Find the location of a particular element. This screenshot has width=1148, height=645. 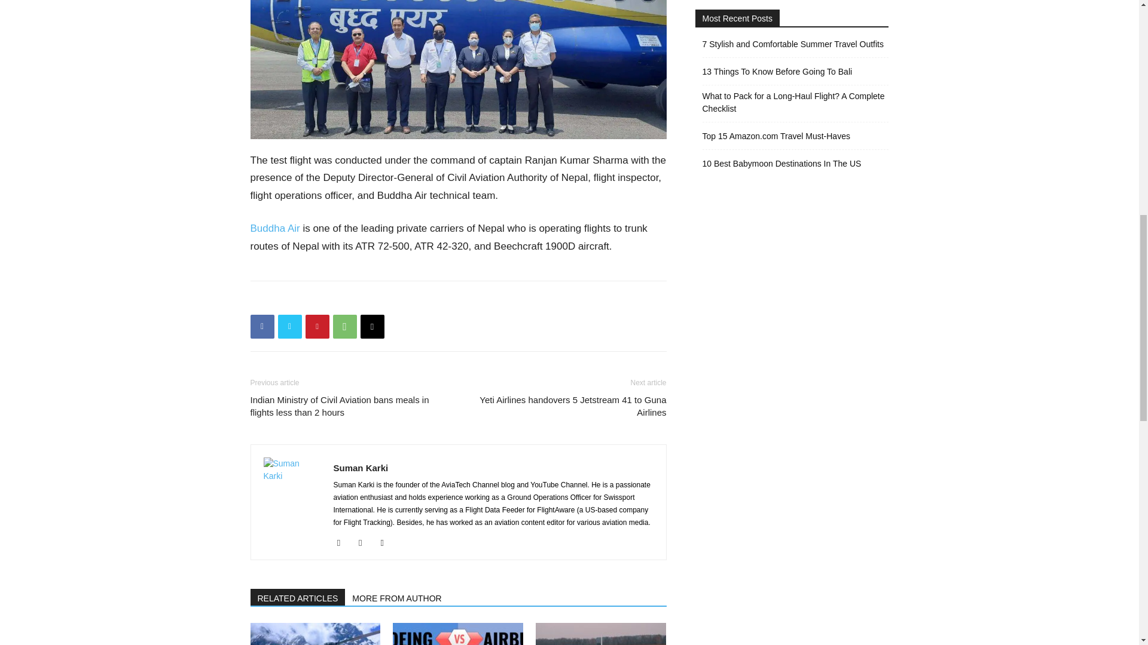

WhatsApp is located at coordinates (344, 327).